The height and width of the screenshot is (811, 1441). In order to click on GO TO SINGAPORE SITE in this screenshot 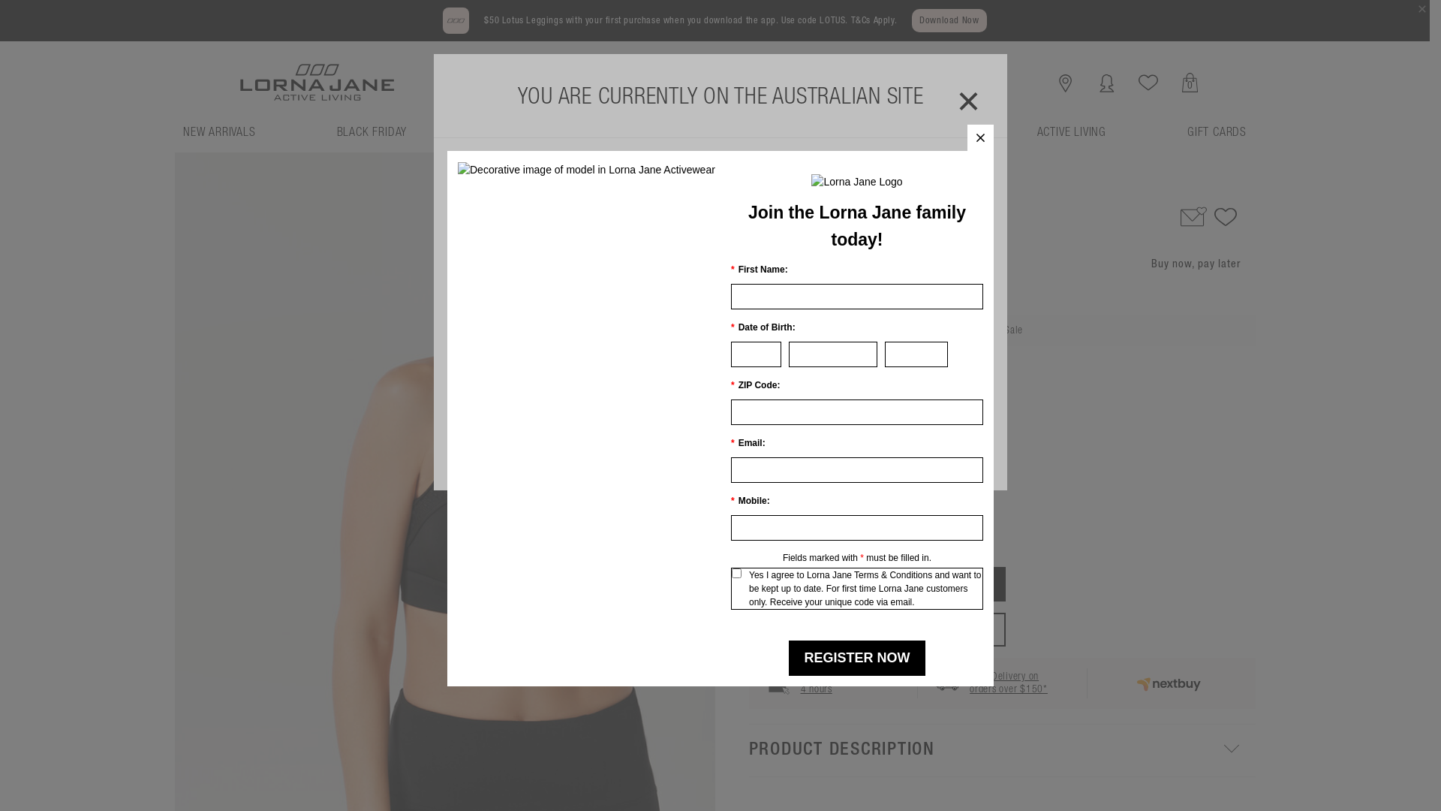, I will do `click(720, 338)`.